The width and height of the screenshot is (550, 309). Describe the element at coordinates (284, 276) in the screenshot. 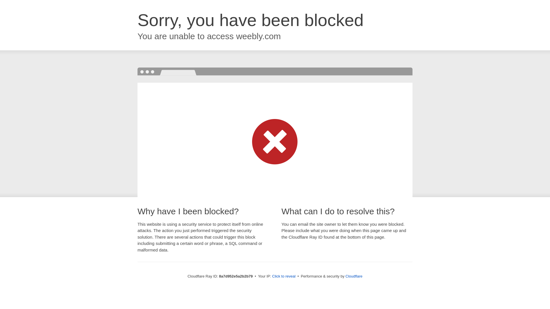

I see `Click to reveal` at that location.